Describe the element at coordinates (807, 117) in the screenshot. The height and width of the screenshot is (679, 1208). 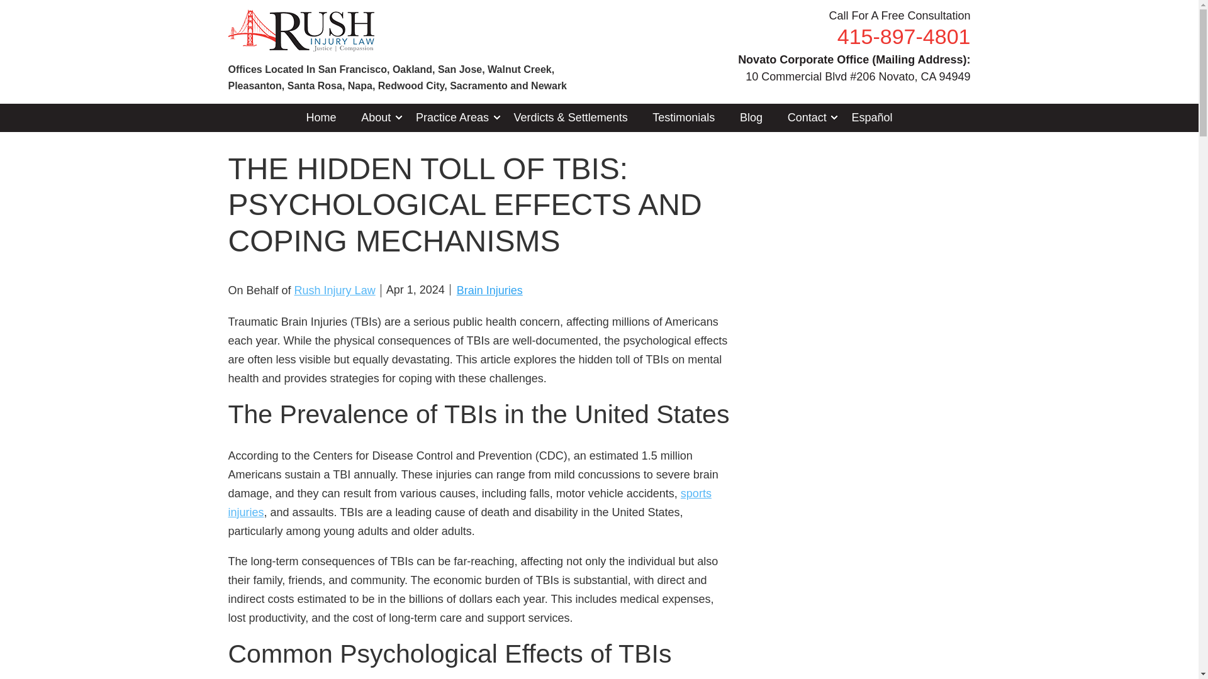
I see `Contact` at that location.